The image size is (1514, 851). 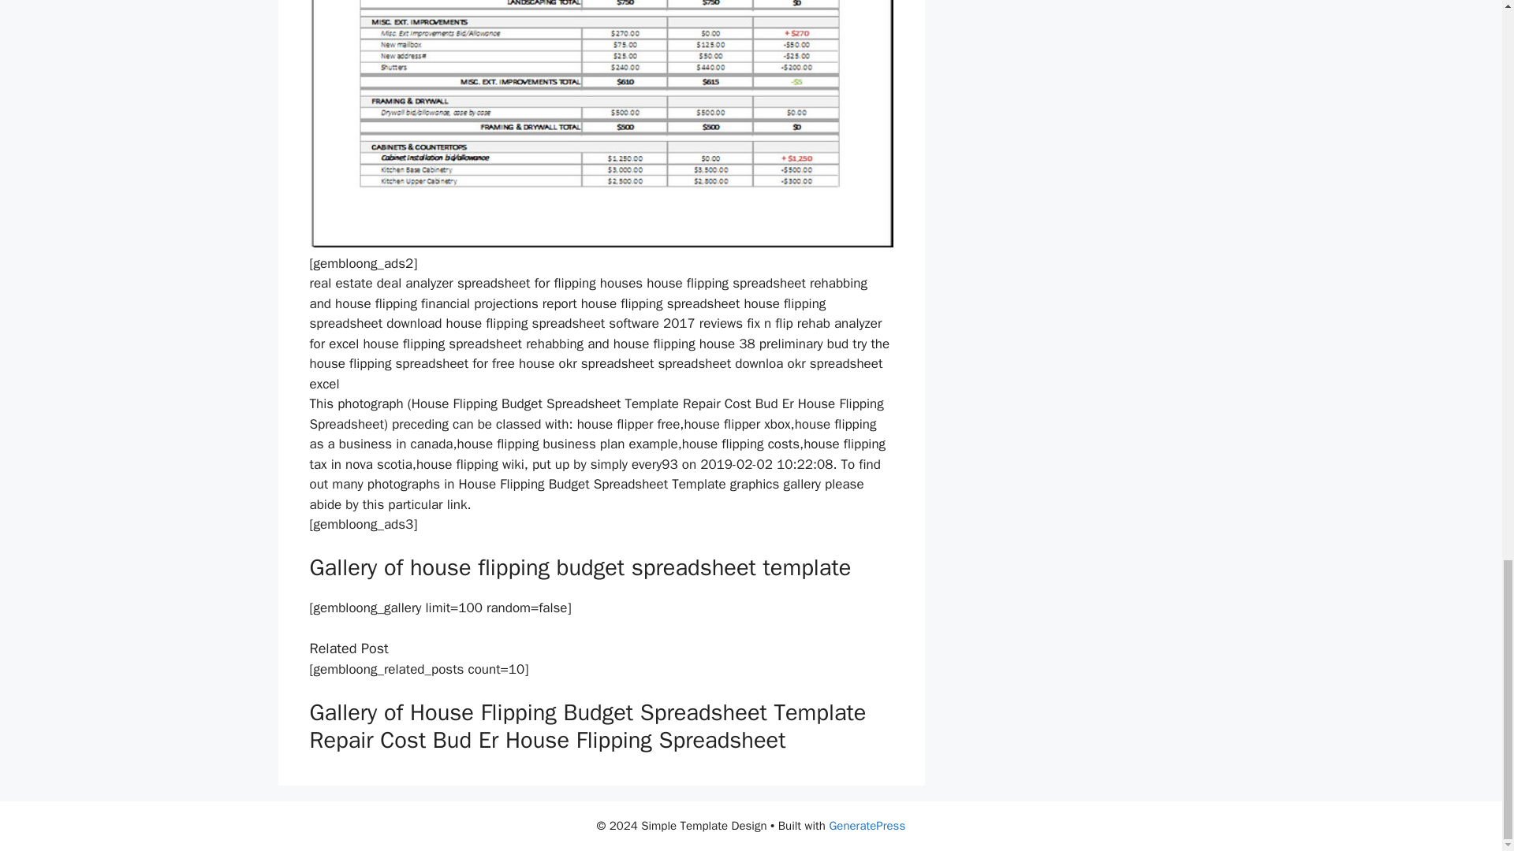 I want to click on Repair Cost Bud er House Flipping Spreadsheet, so click(x=601, y=124).